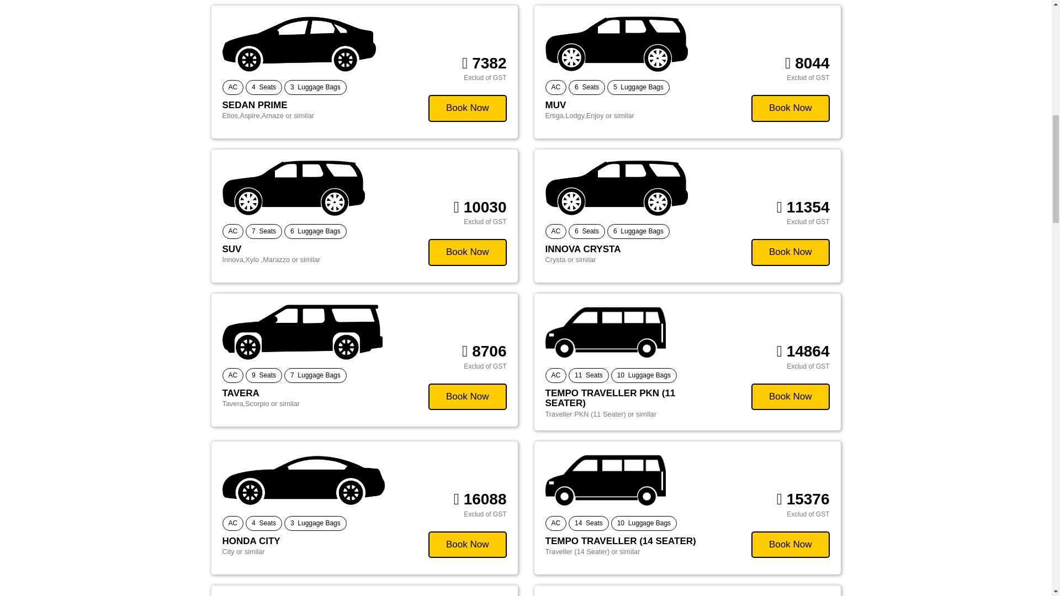 The image size is (1060, 596). What do you see at coordinates (586, 87) in the screenshot?
I see `6  Seats` at bounding box center [586, 87].